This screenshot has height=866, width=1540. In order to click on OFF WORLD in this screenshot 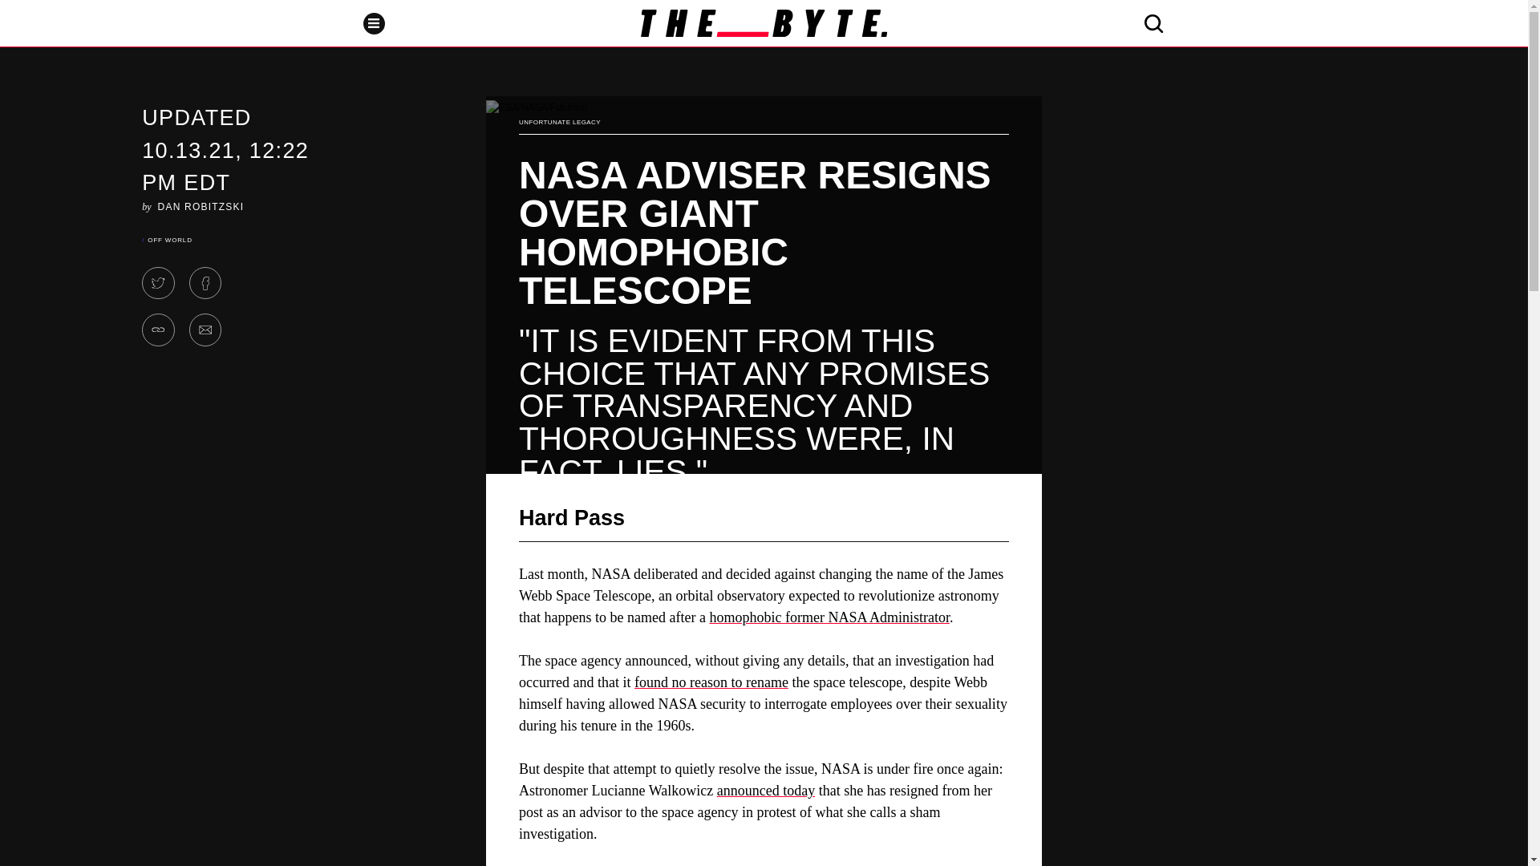, I will do `click(169, 239)`.